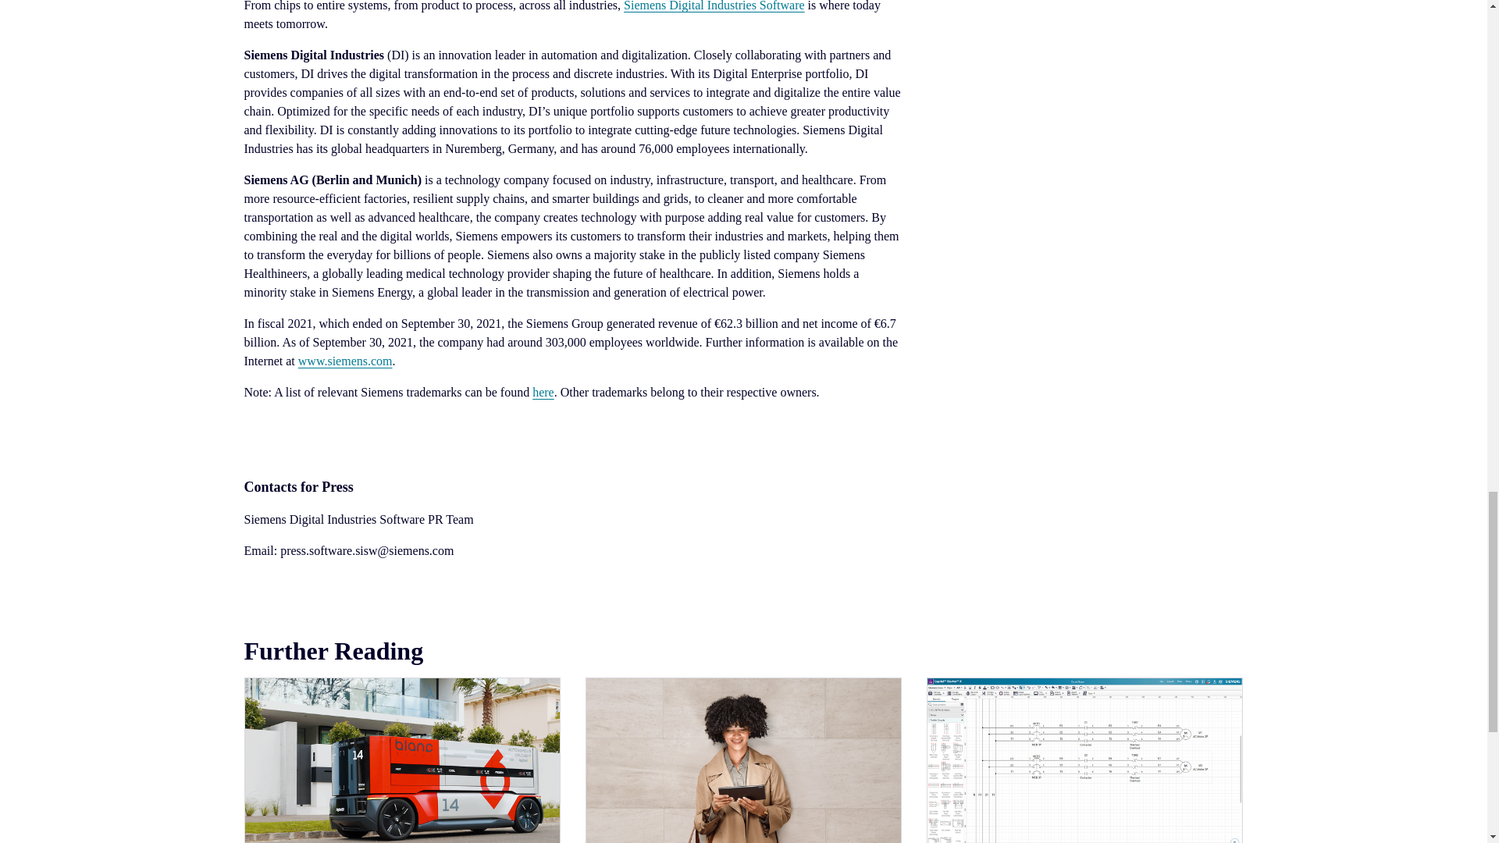 This screenshot has height=843, width=1499. I want to click on www.siemens.com, so click(345, 361).